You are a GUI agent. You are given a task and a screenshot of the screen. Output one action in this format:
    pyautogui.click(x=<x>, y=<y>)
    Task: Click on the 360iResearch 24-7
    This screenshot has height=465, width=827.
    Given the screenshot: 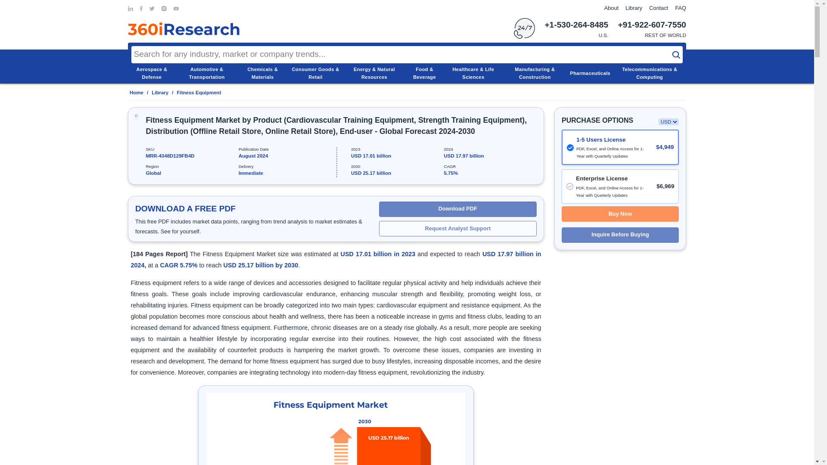 What is the action you would take?
    pyautogui.click(x=524, y=28)
    